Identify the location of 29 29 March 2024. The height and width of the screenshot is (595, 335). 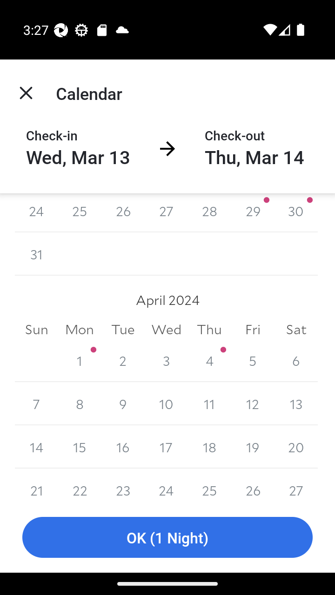
(252, 213).